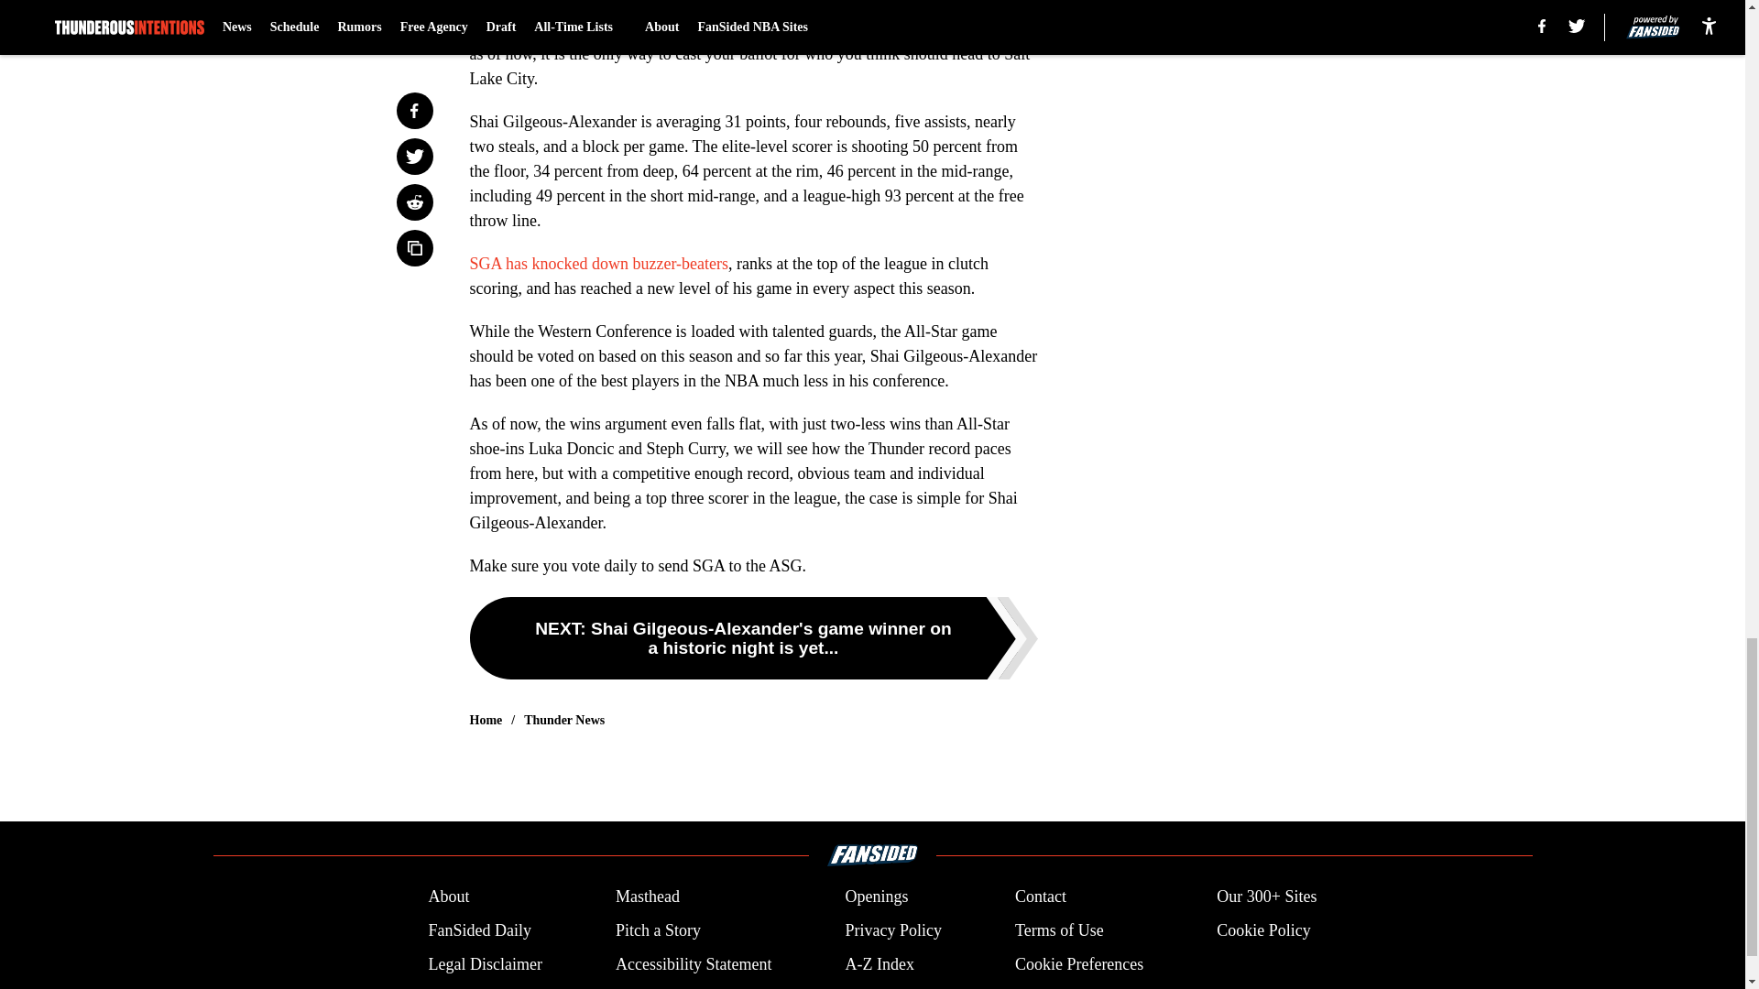 The width and height of the screenshot is (1759, 989). I want to click on FanSided Daily, so click(478, 930).